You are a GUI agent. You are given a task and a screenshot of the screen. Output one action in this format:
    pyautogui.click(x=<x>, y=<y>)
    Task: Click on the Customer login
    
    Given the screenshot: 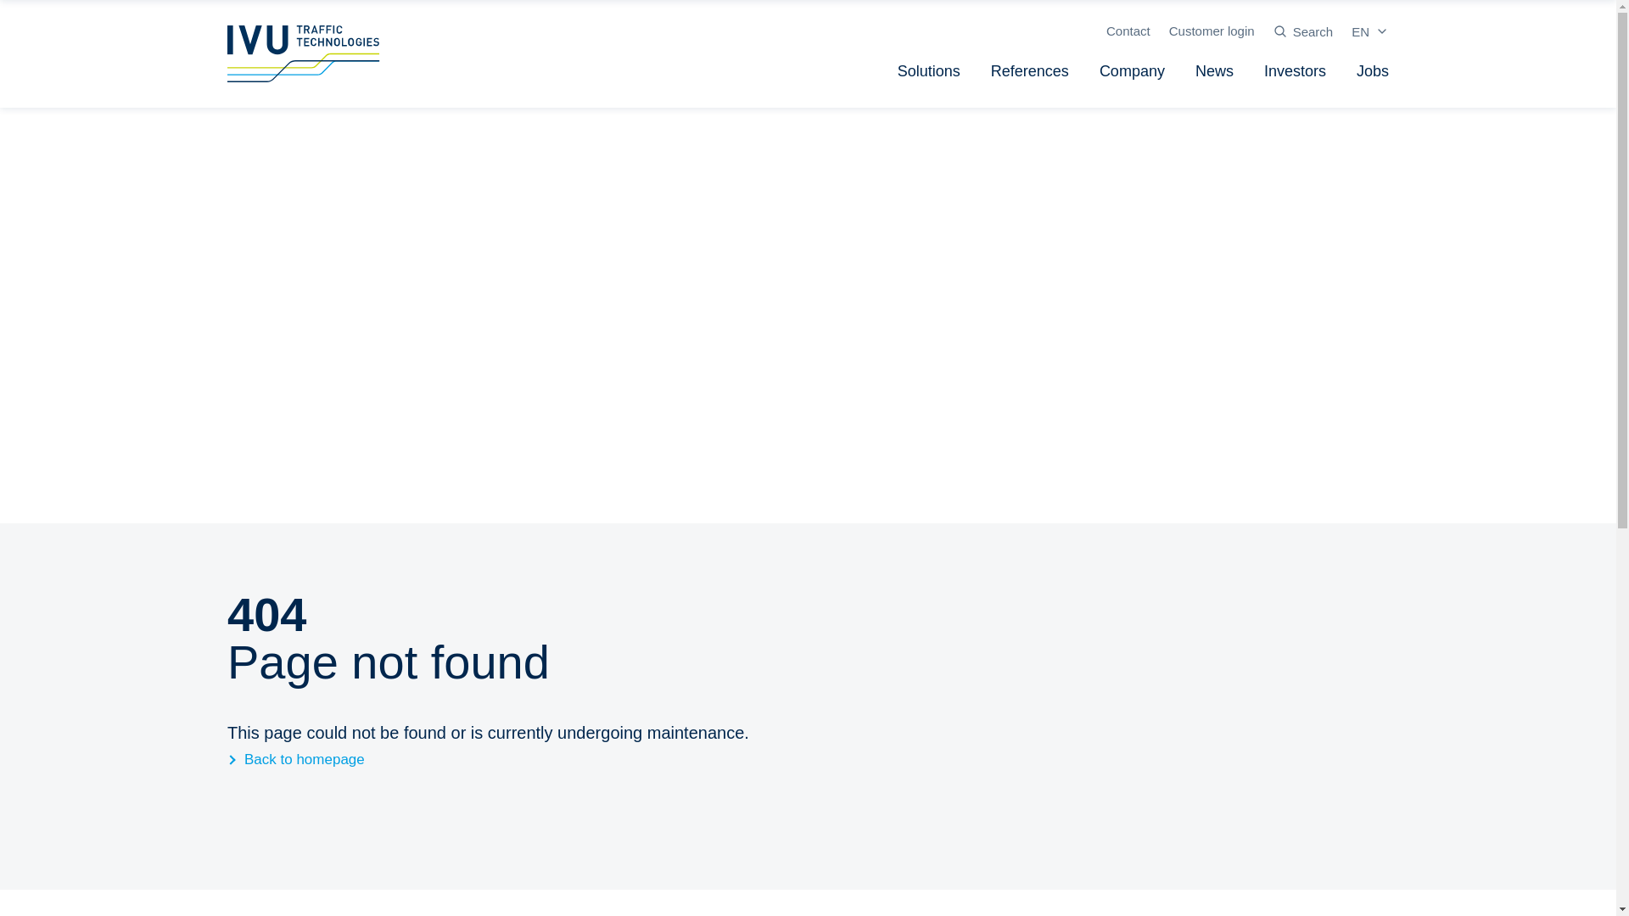 What is the action you would take?
    pyautogui.click(x=1212, y=31)
    